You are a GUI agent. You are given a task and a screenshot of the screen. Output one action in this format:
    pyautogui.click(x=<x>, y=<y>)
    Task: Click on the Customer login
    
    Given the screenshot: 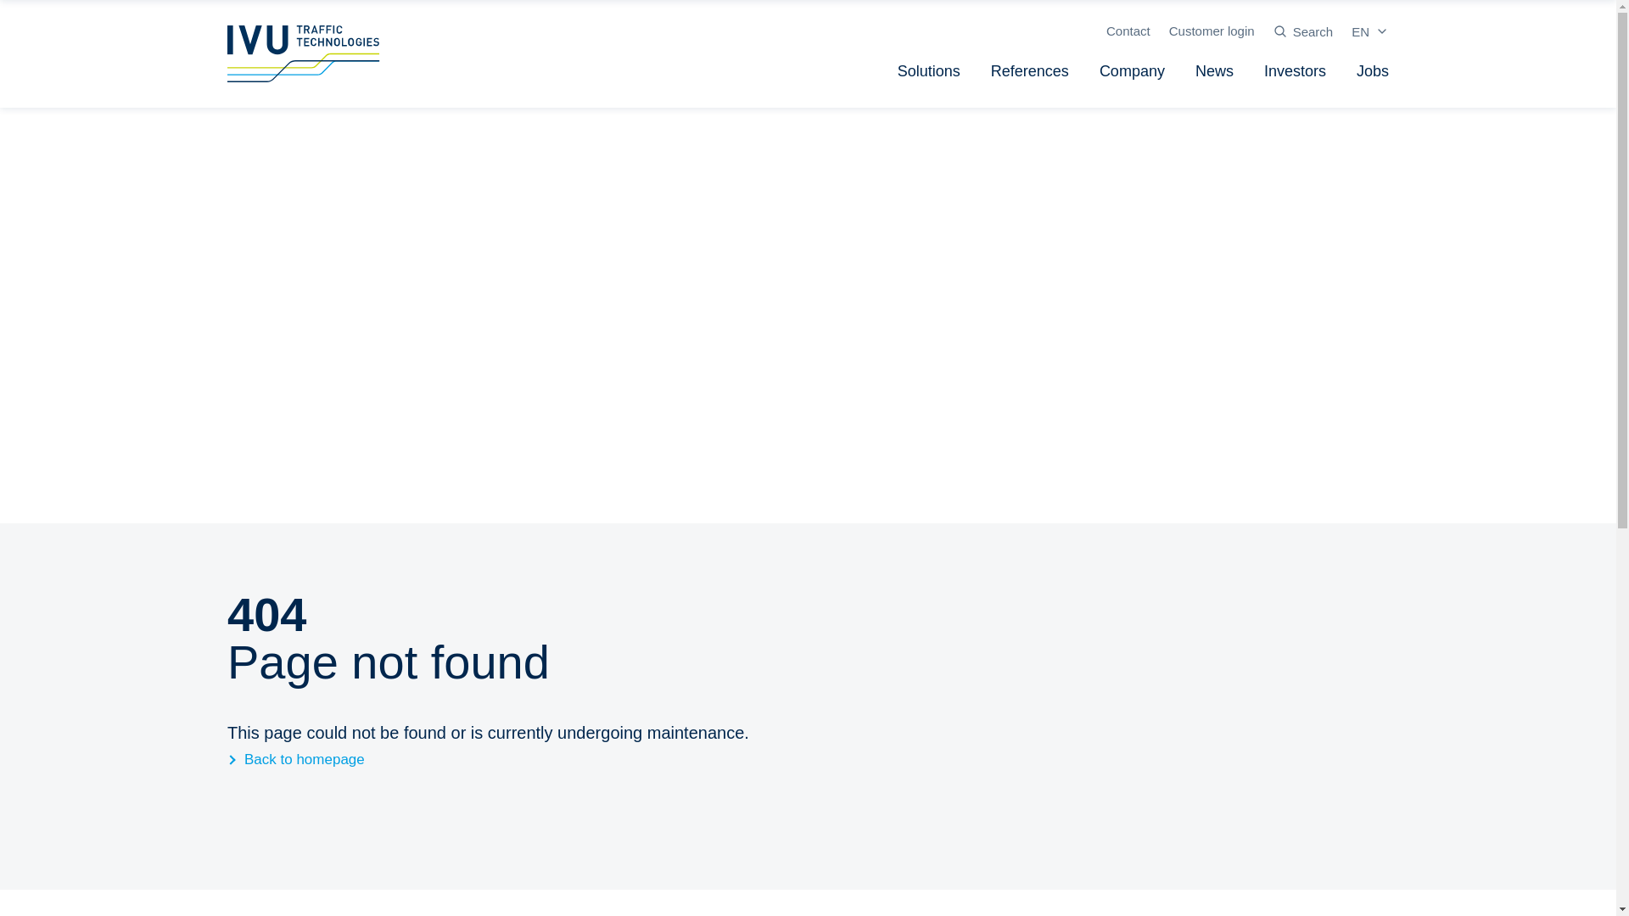 What is the action you would take?
    pyautogui.click(x=1212, y=31)
    